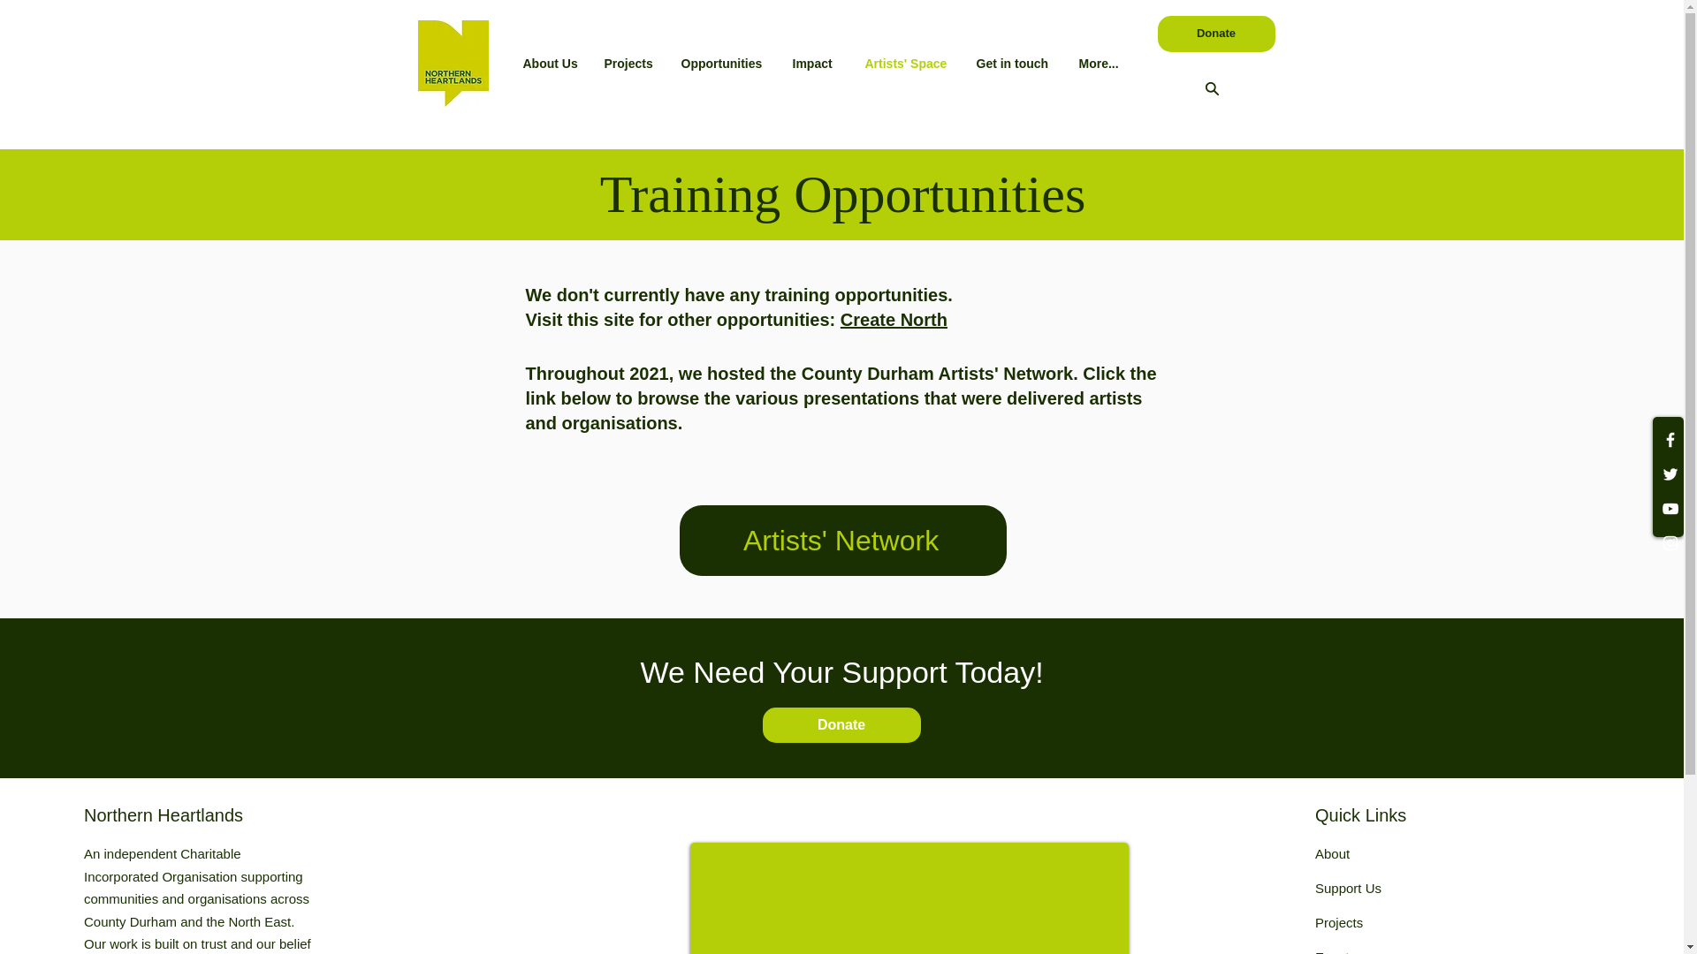 This screenshot has width=1697, height=954. What do you see at coordinates (1338, 922) in the screenshot?
I see `Projects` at bounding box center [1338, 922].